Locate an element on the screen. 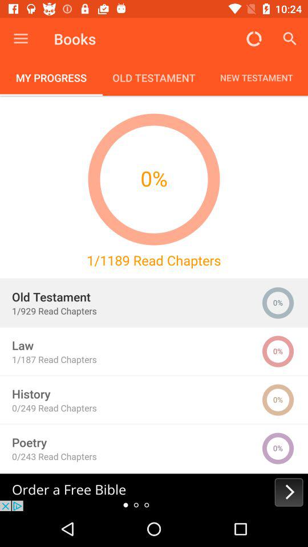 The image size is (308, 547). follow the banner is located at coordinates (154, 492).